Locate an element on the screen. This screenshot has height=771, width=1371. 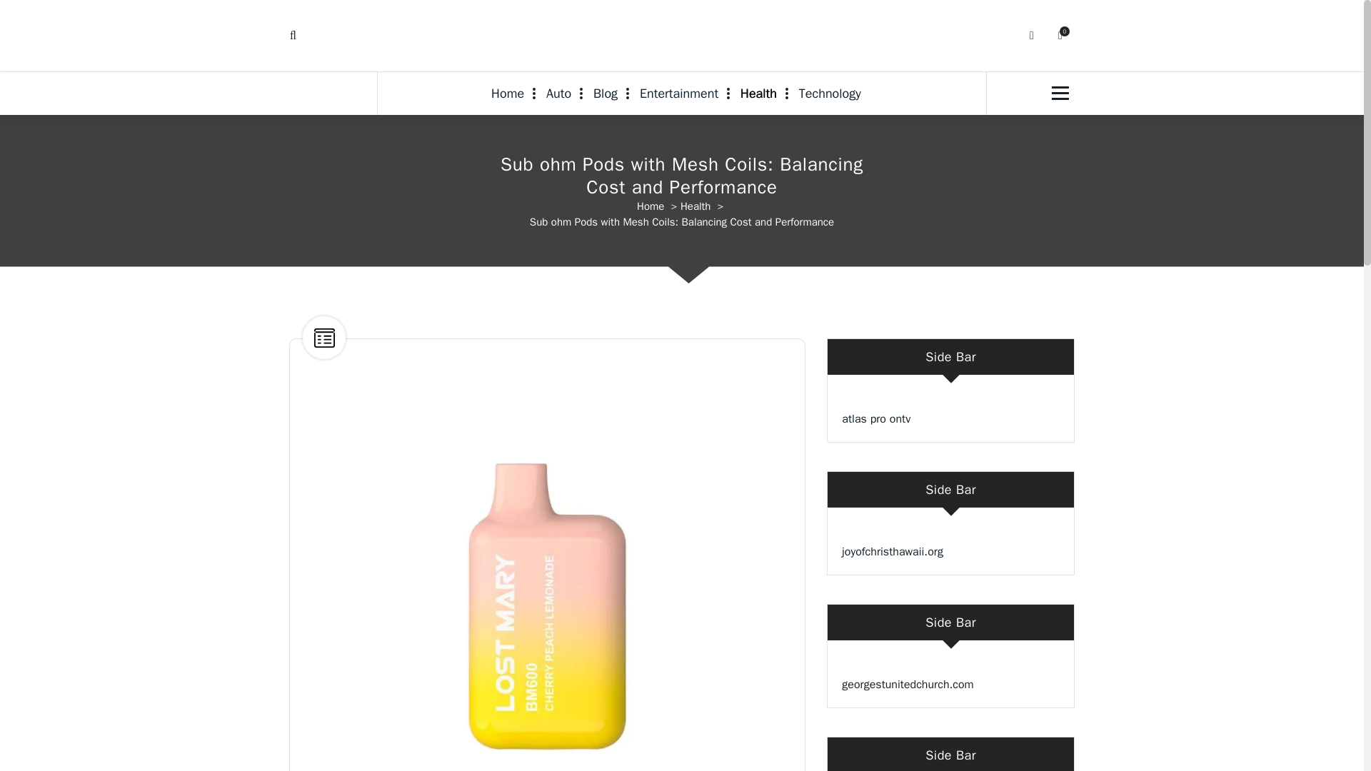
Health is located at coordinates (695, 206).